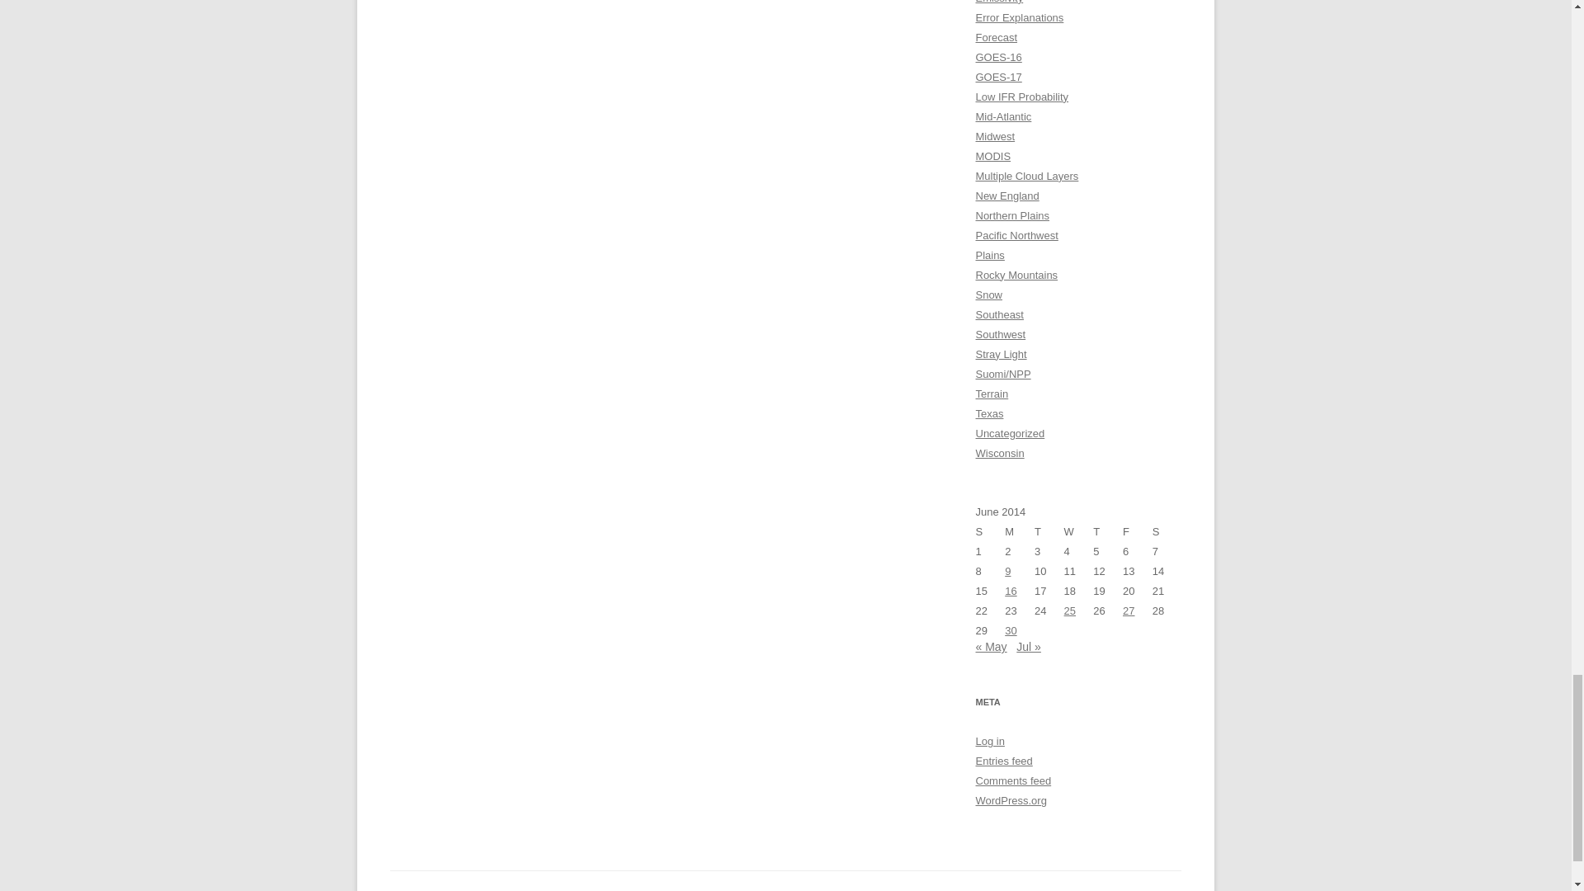  Describe the element at coordinates (1079, 531) in the screenshot. I see `Wednesday` at that location.